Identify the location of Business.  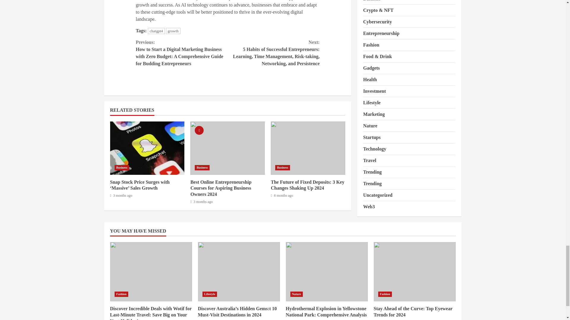
(202, 168).